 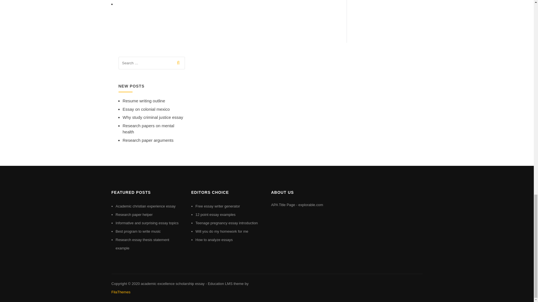 I want to click on Essay on colonial mexico, so click(x=146, y=109).